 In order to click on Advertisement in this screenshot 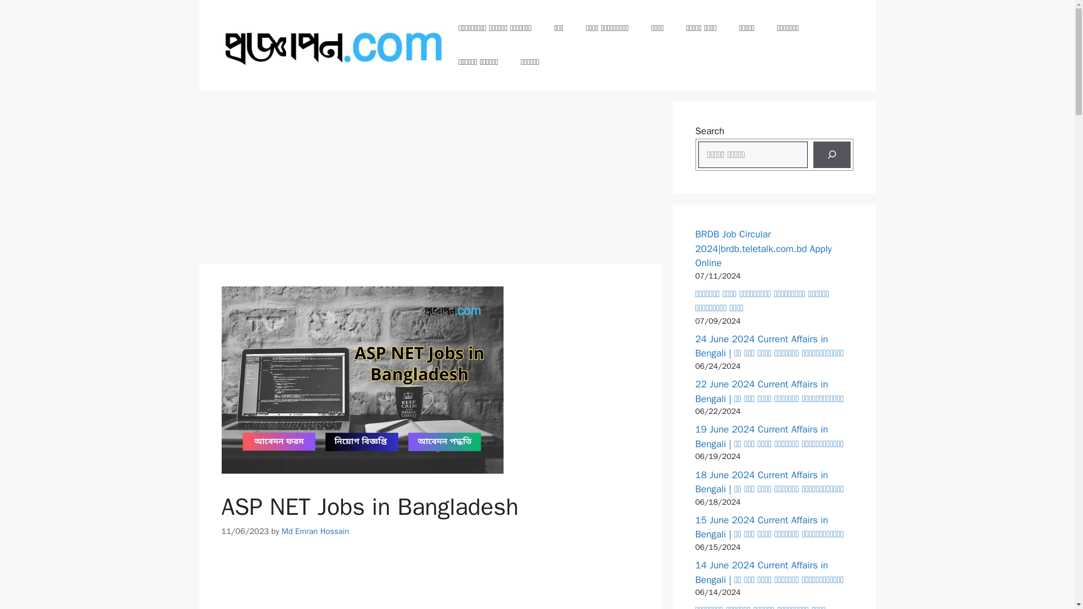, I will do `click(429, 180)`.